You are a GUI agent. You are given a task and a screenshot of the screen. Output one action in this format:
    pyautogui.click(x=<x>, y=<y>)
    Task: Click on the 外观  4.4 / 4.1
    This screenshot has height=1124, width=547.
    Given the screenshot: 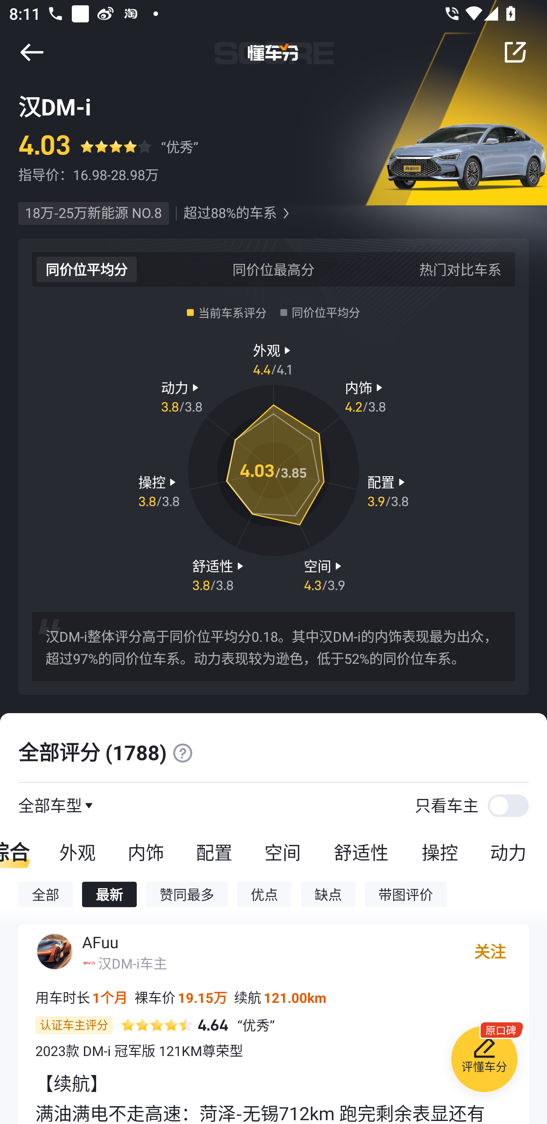 What is the action you would take?
    pyautogui.click(x=273, y=358)
    